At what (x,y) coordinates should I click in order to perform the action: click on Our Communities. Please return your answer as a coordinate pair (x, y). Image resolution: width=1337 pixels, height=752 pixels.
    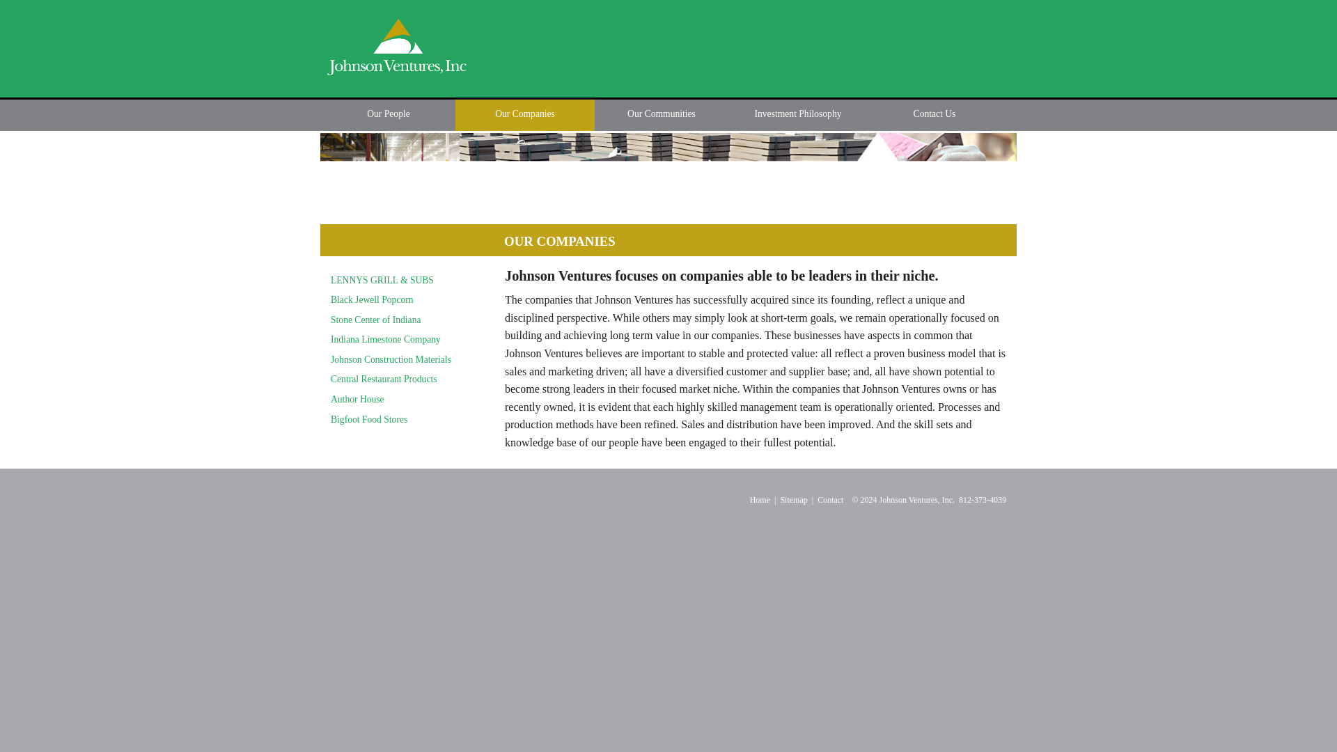
    Looking at the image, I should click on (662, 114).